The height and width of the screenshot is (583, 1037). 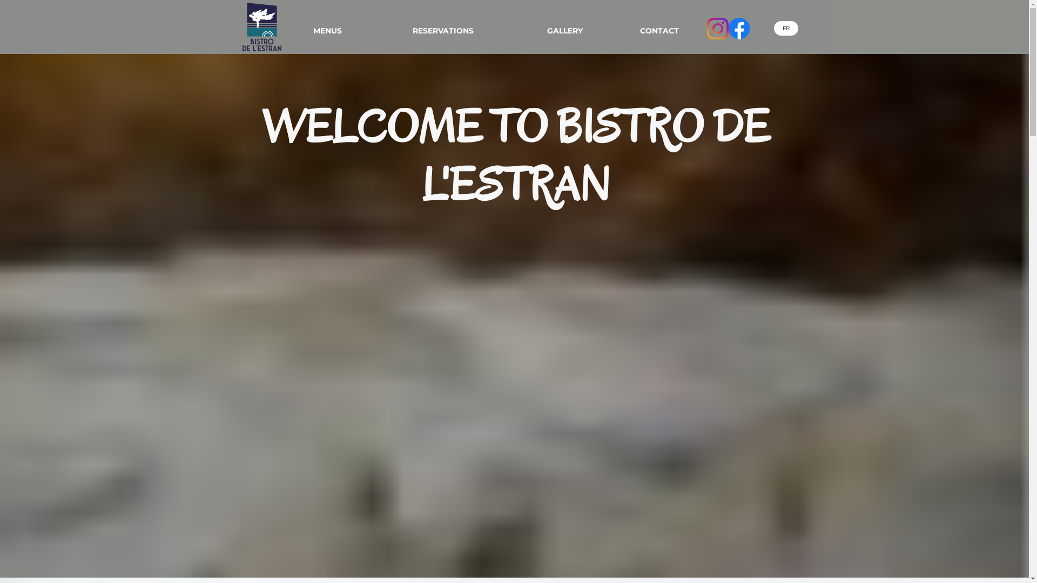 I want to click on FR, so click(x=785, y=28).